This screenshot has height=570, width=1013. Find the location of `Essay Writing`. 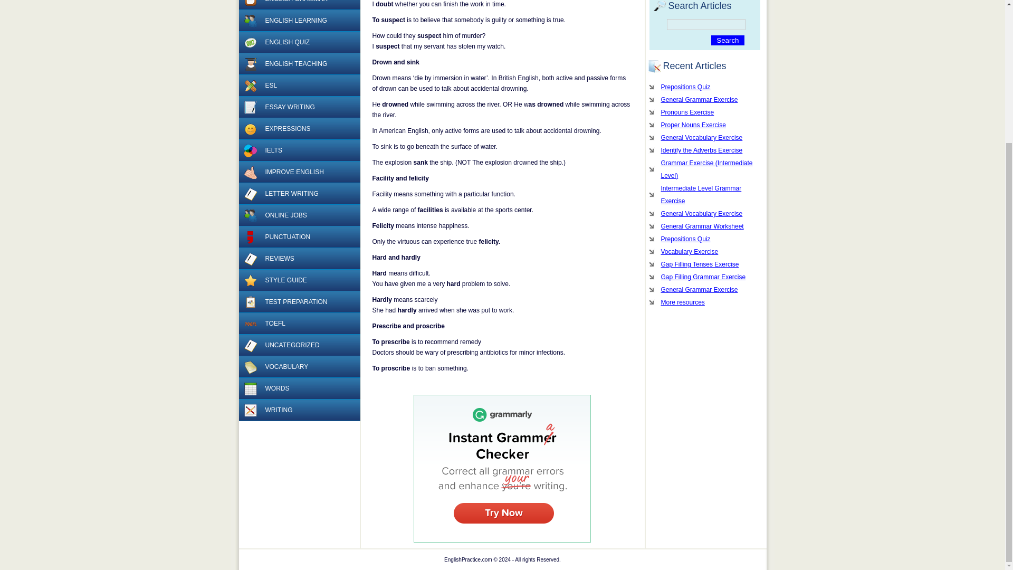

Essay Writing is located at coordinates (250, 108).